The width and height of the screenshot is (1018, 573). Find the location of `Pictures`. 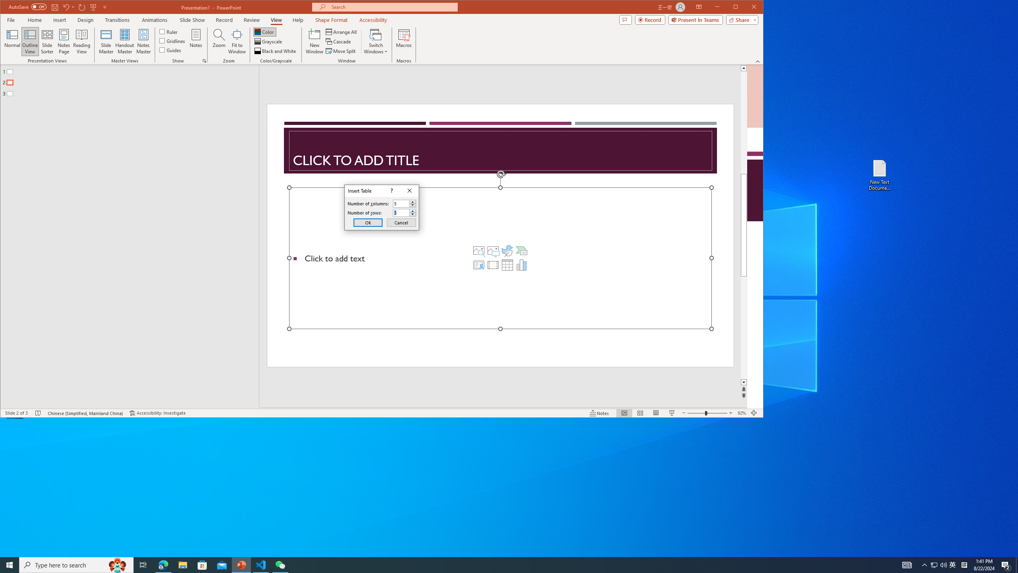

Pictures is located at coordinates (493, 251).